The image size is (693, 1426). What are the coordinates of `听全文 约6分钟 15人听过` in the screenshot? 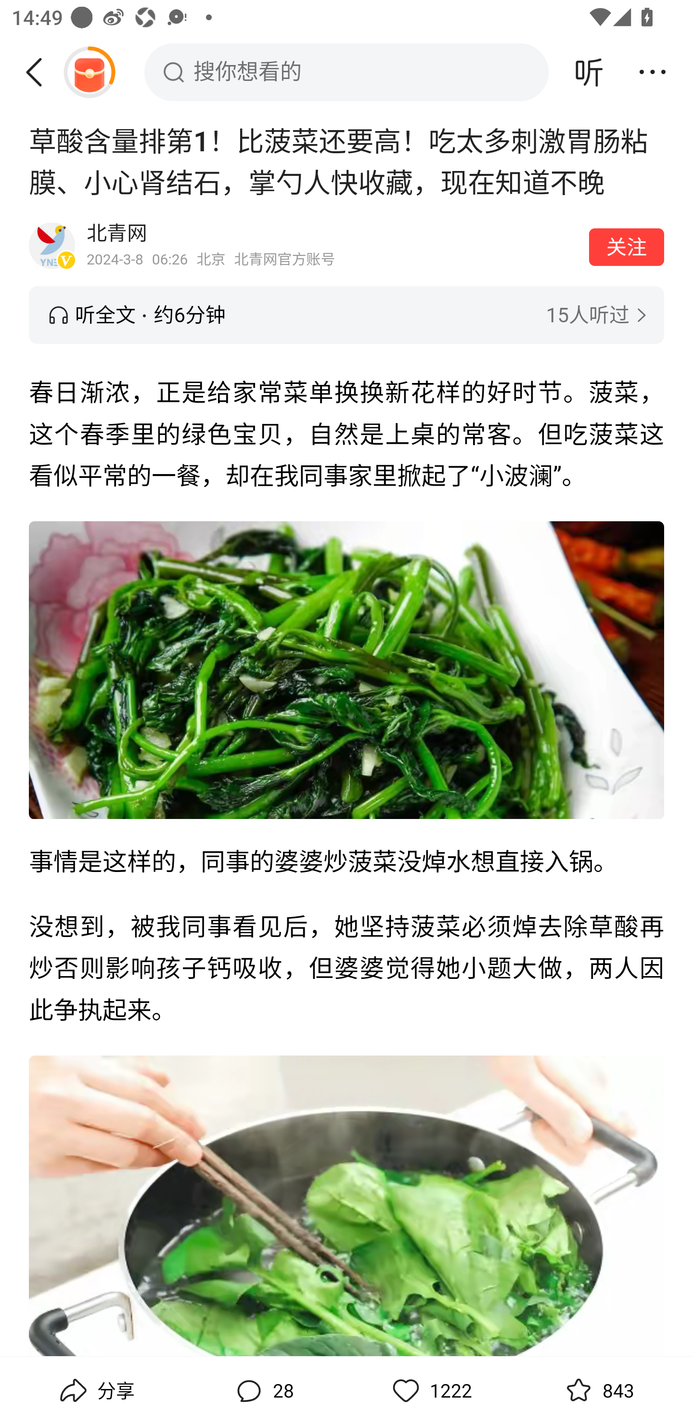 It's located at (346, 315).